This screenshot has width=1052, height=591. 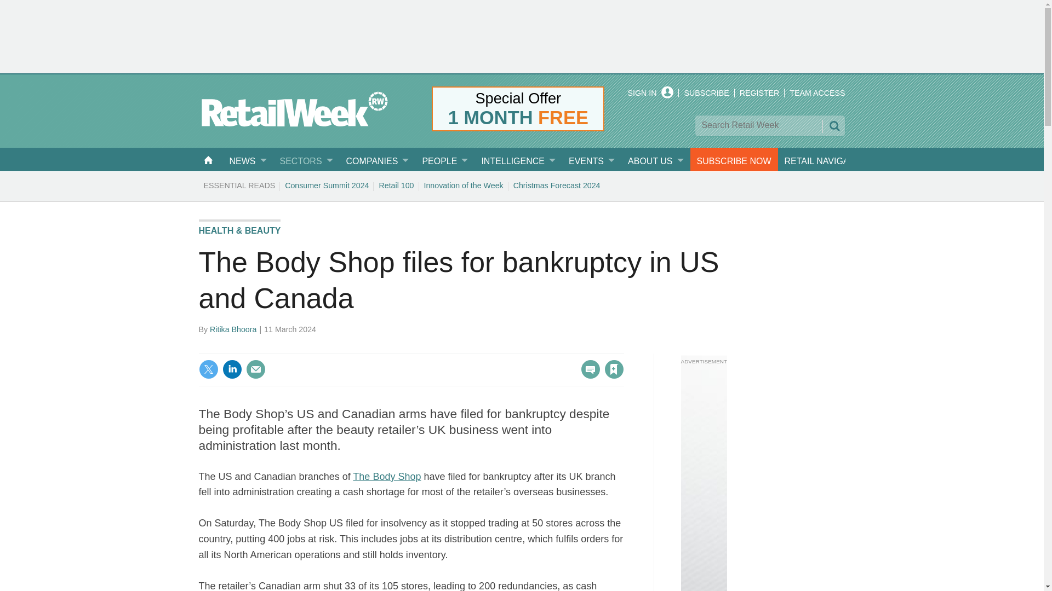 What do you see at coordinates (759, 93) in the screenshot?
I see `REGISTER` at bounding box center [759, 93].